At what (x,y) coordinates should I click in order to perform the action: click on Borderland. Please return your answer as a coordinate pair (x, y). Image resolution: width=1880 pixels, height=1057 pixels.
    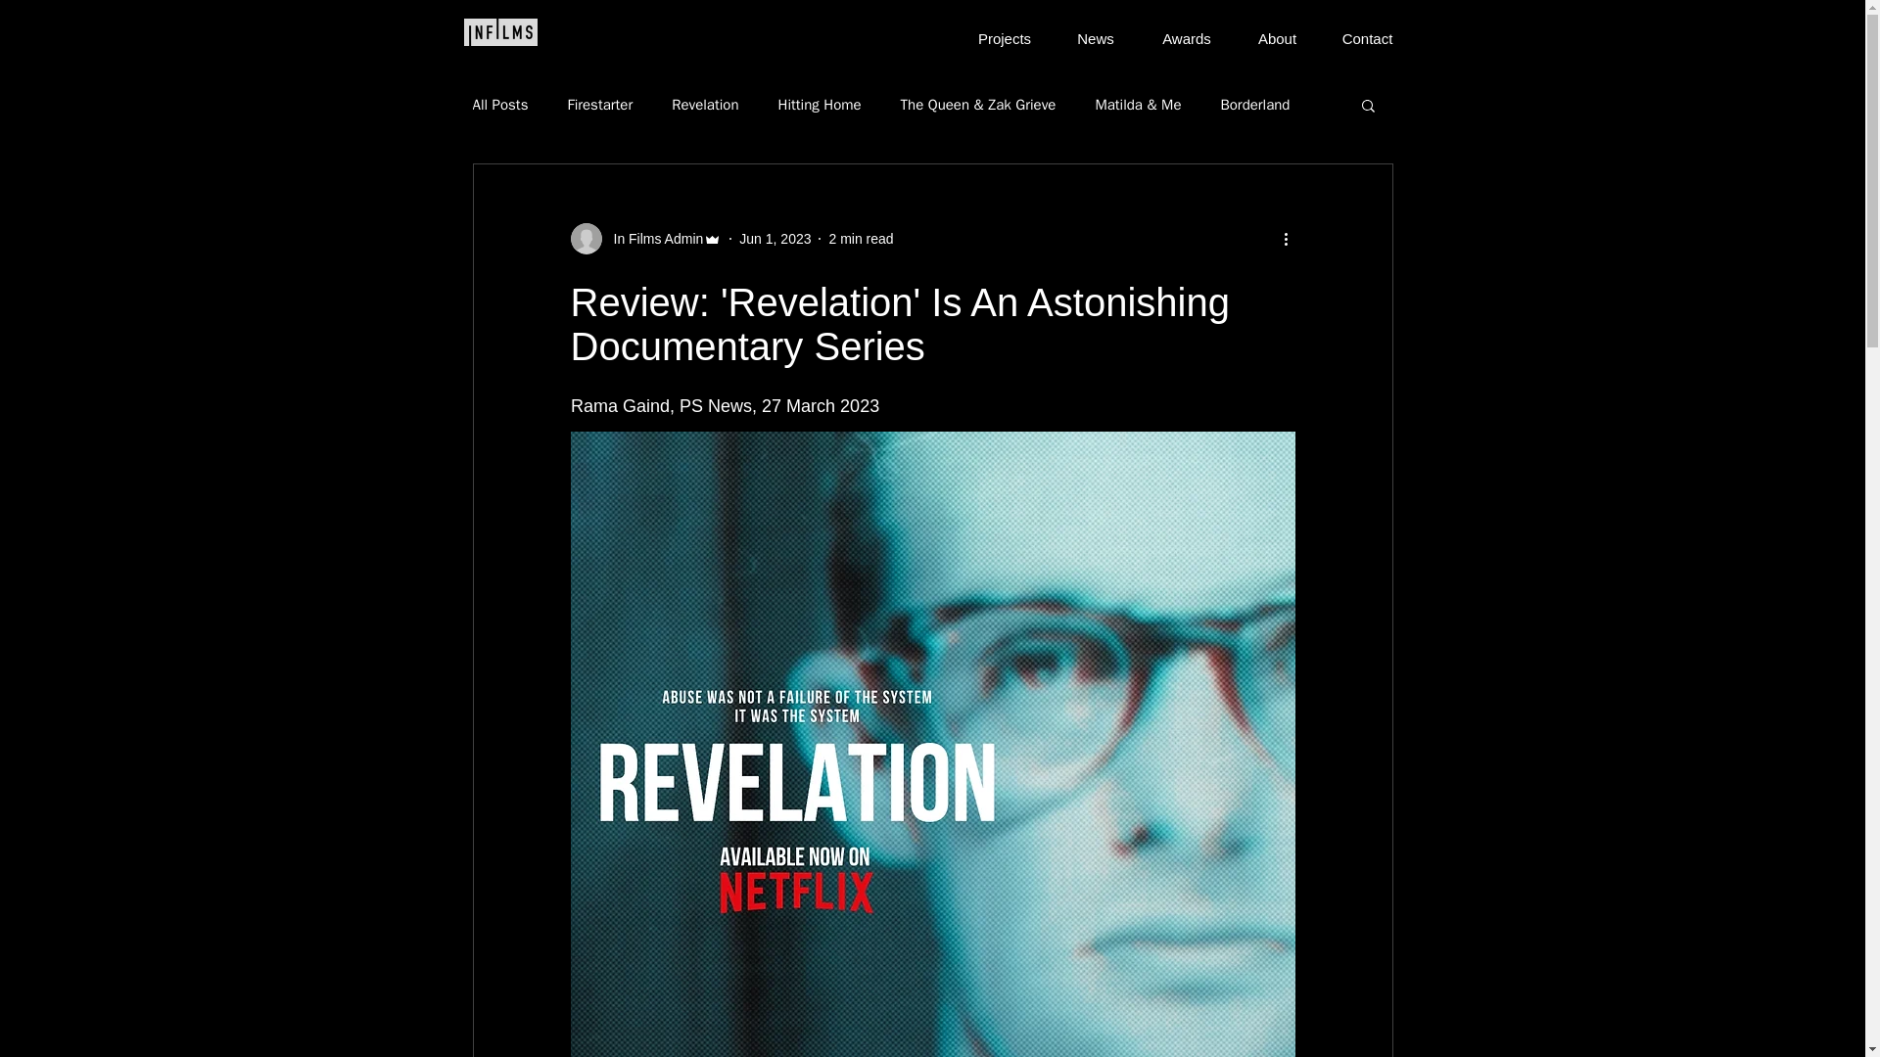
    Looking at the image, I should click on (1255, 105).